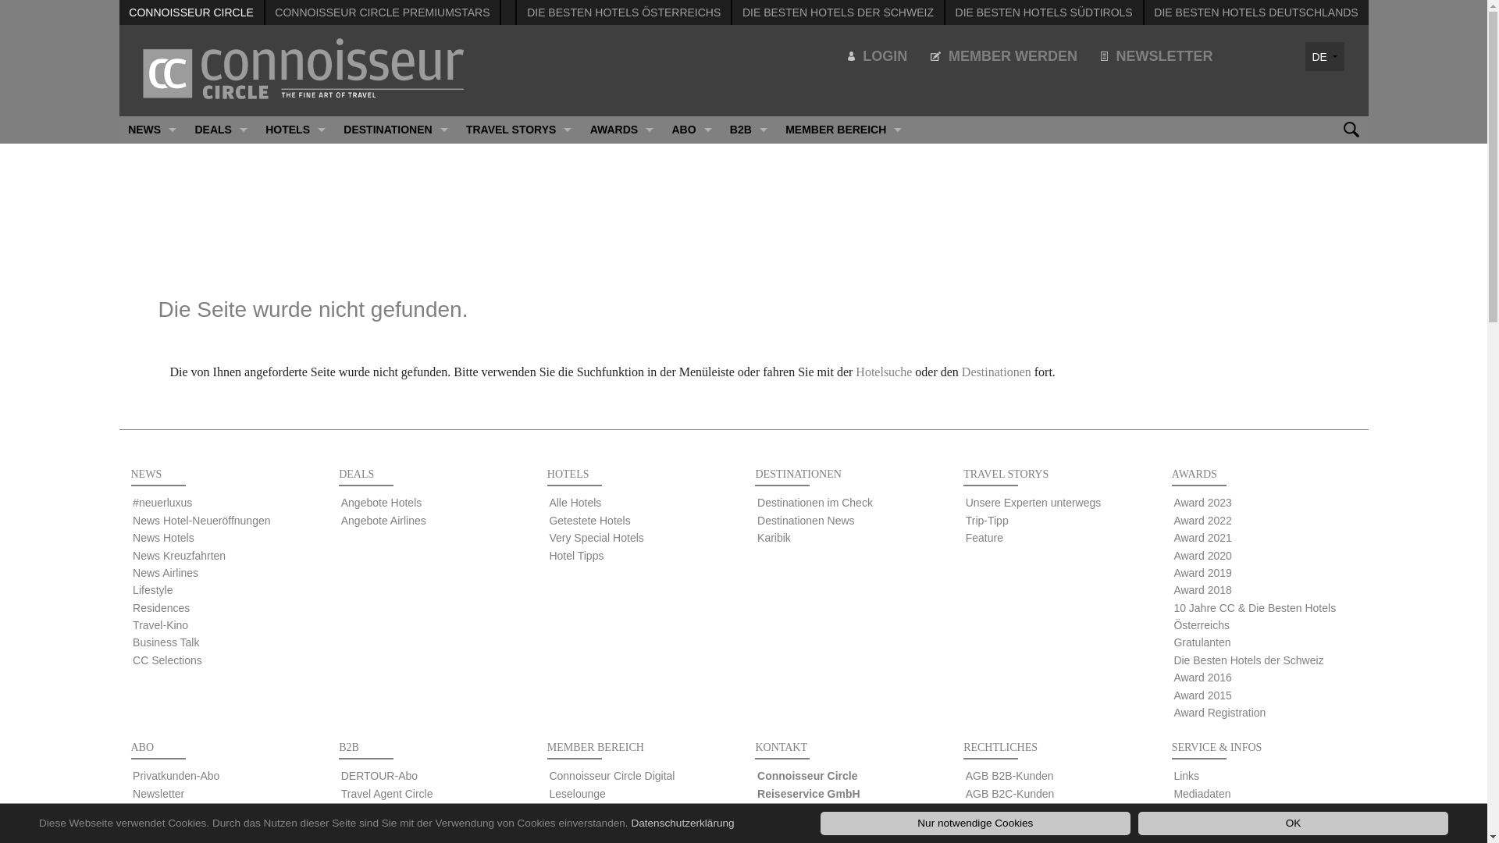 The width and height of the screenshot is (1499, 843). Describe the element at coordinates (1010, 794) in the screenshot. I see `AGB B2C-Kunden` at that location.